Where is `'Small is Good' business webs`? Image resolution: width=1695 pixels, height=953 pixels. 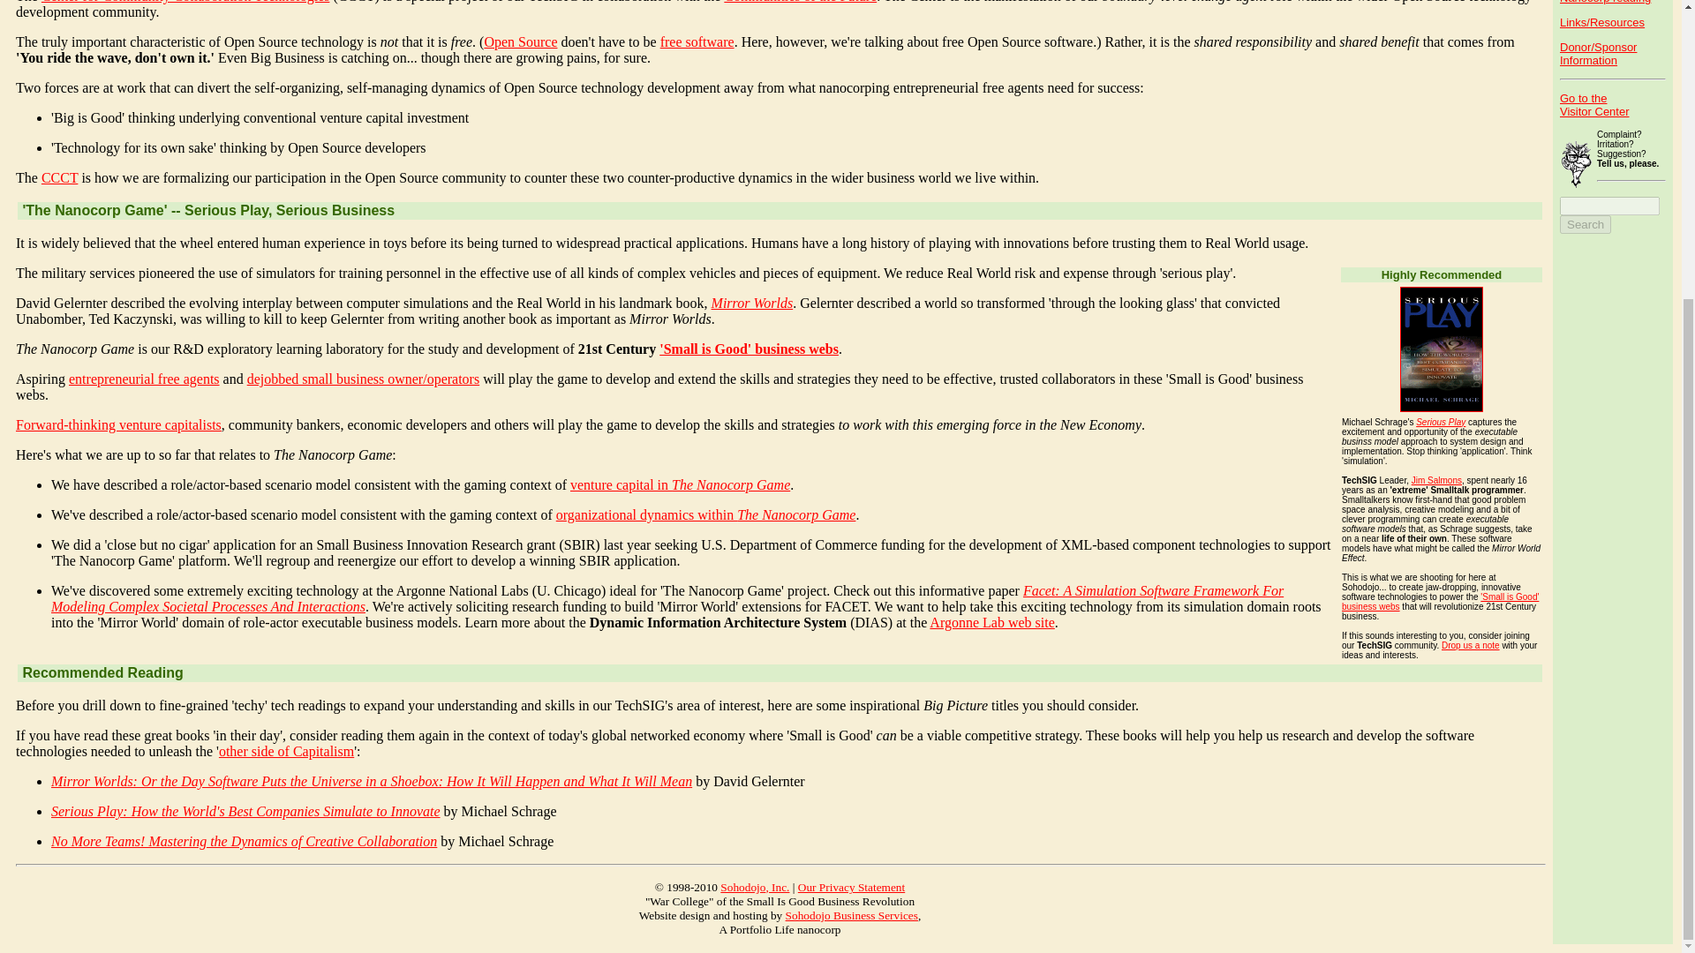
'Small is Good' business webs is located at coordinates (749, 348).